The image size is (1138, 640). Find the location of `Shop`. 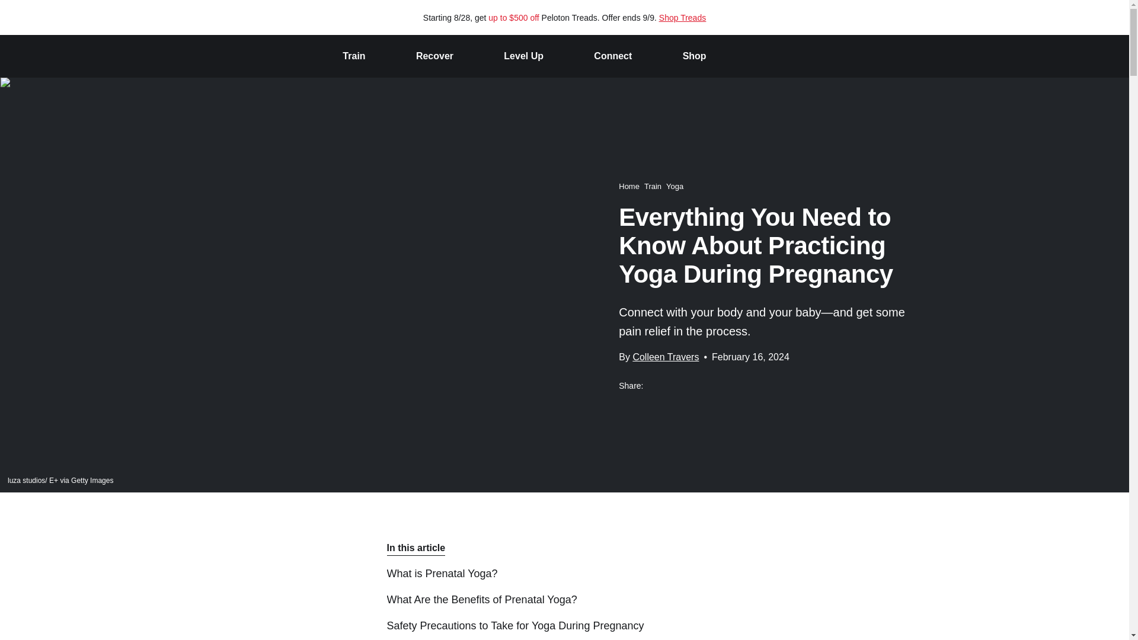

Shop is located at coordinates (695, 56).